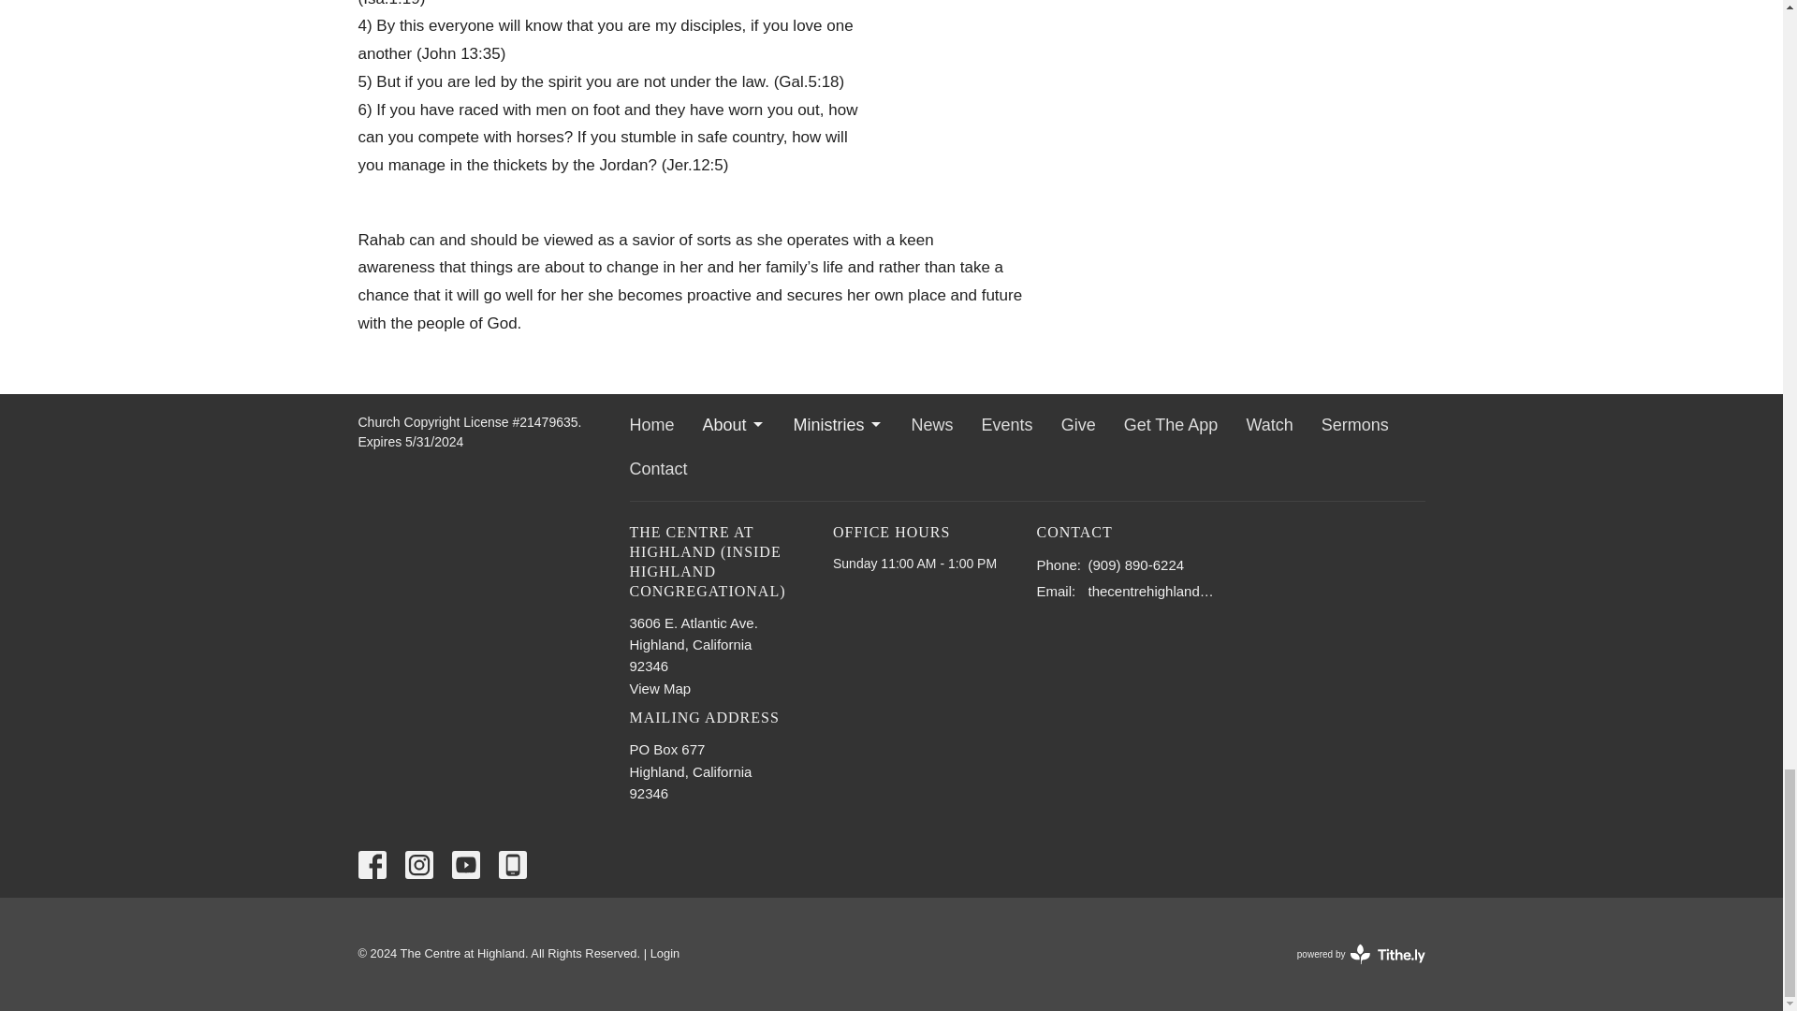  What do you see at coordinates (651, 425) in the screenshot?
I see `Home` at bounding box center [651, 425].